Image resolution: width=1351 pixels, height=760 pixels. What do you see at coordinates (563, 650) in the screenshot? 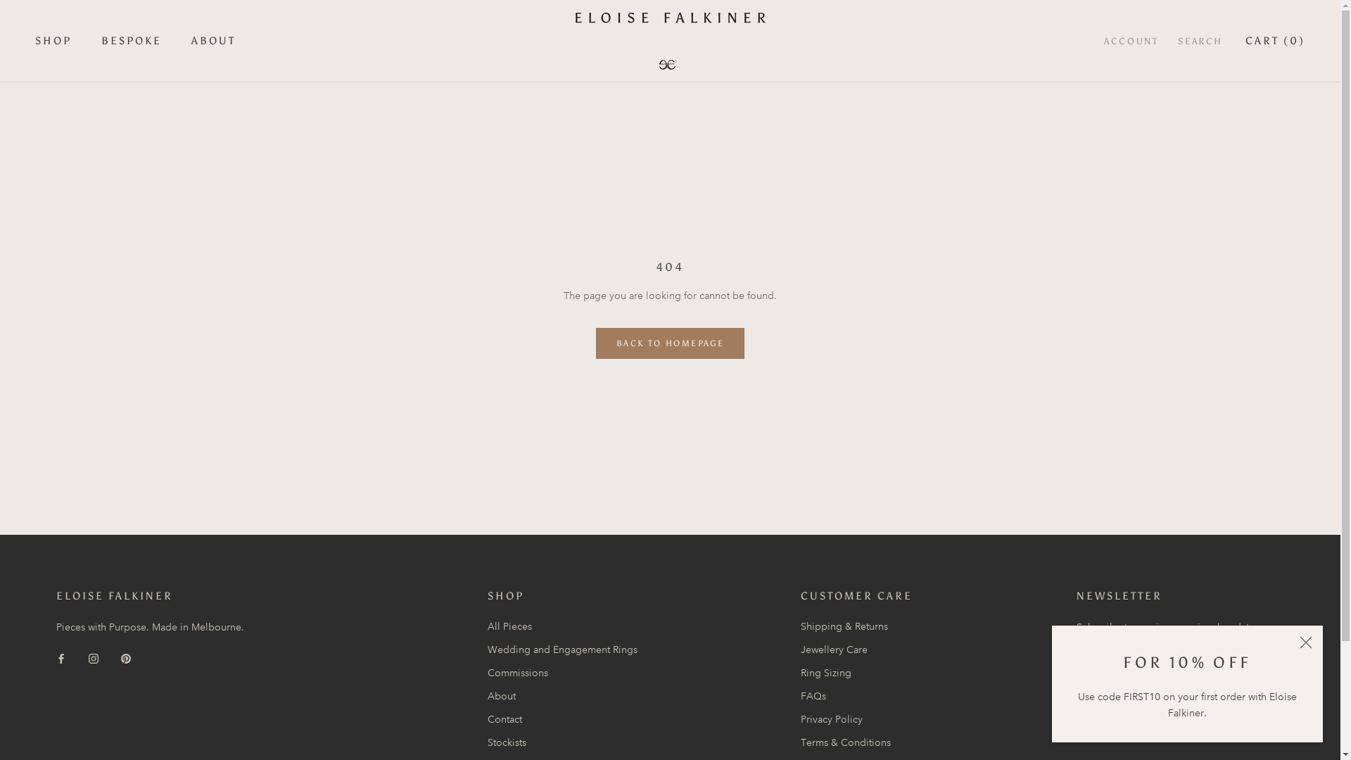
I see `Wedding and Engagement Rings` at bounding box center [563, 650].